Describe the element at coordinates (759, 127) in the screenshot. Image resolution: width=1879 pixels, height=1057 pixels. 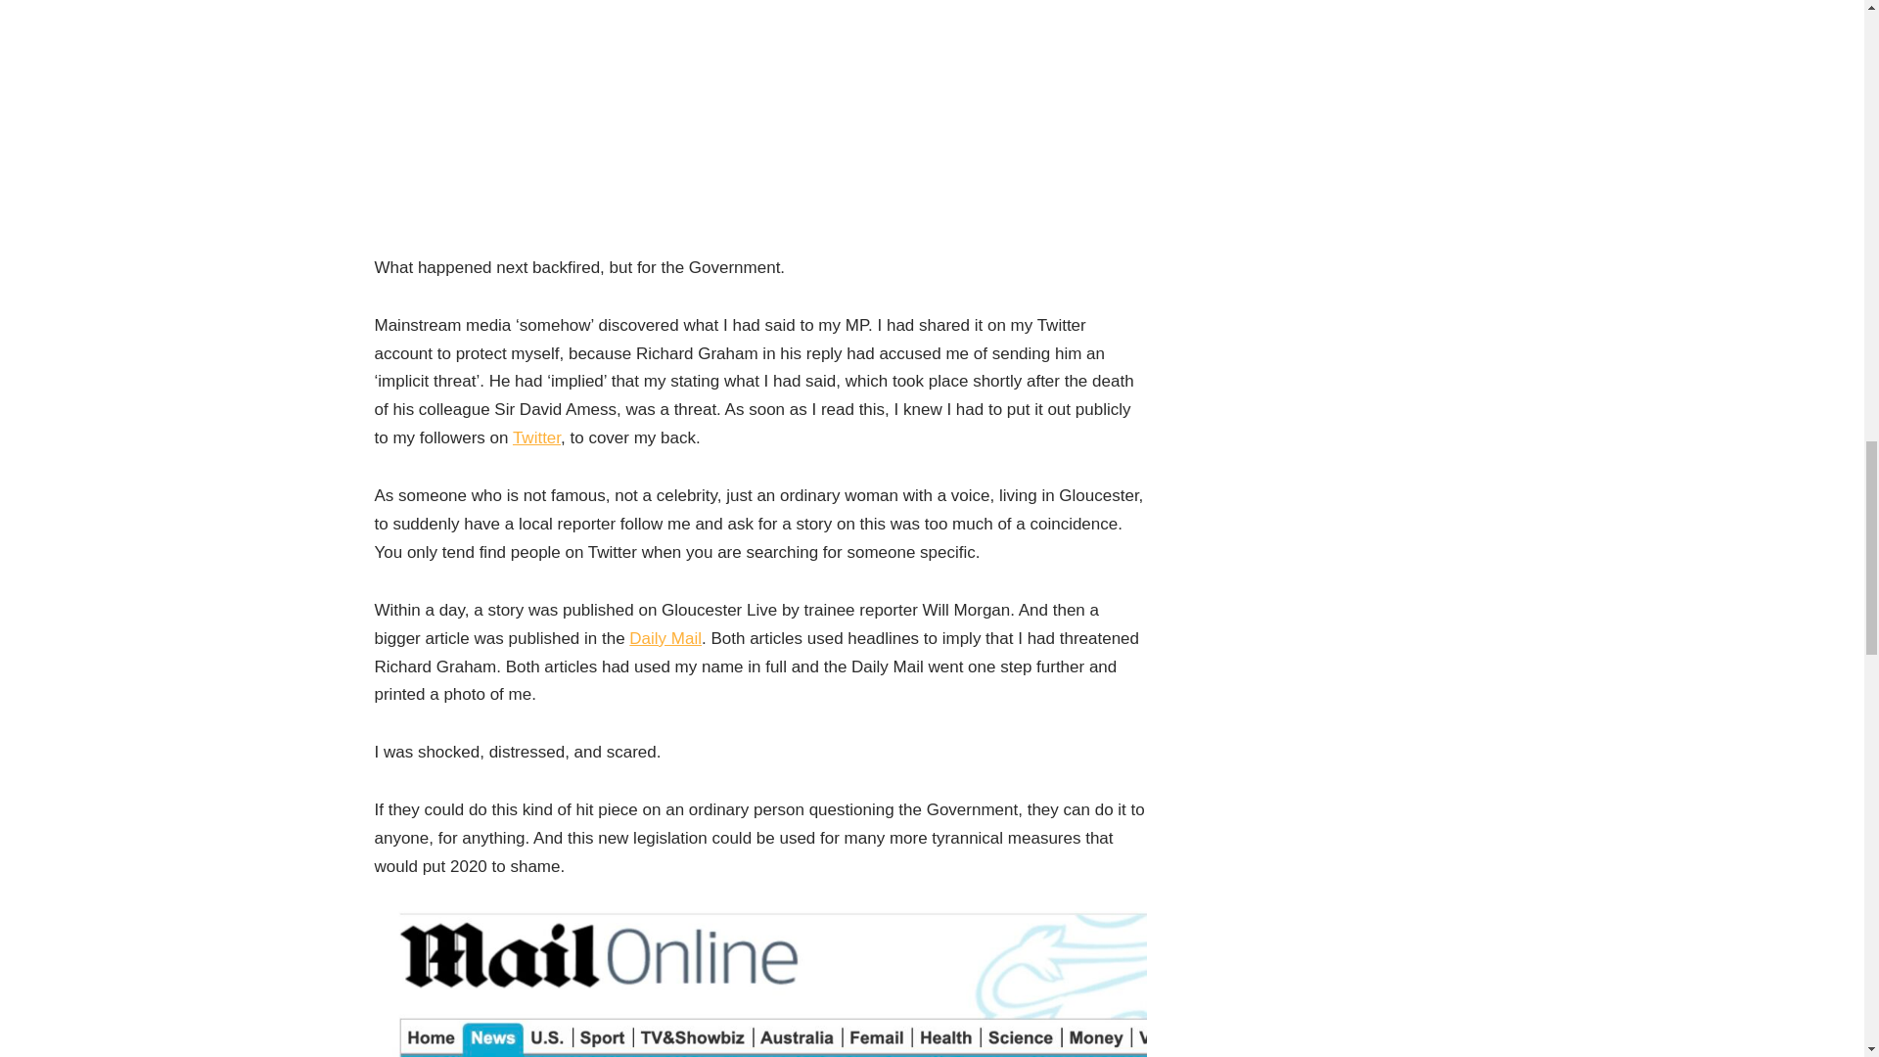
I see `MPs extend the Coronavirus Act without a vote` at that location.